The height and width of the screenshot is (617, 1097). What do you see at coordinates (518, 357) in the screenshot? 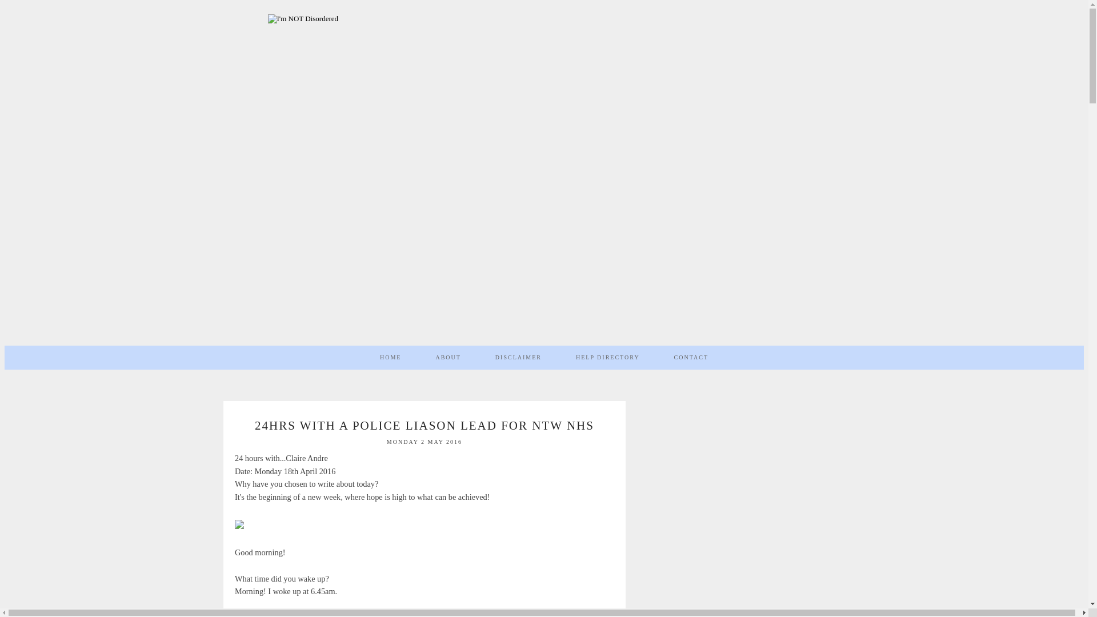
I see `DISCLAIMER` at bounding box center [518, 357].